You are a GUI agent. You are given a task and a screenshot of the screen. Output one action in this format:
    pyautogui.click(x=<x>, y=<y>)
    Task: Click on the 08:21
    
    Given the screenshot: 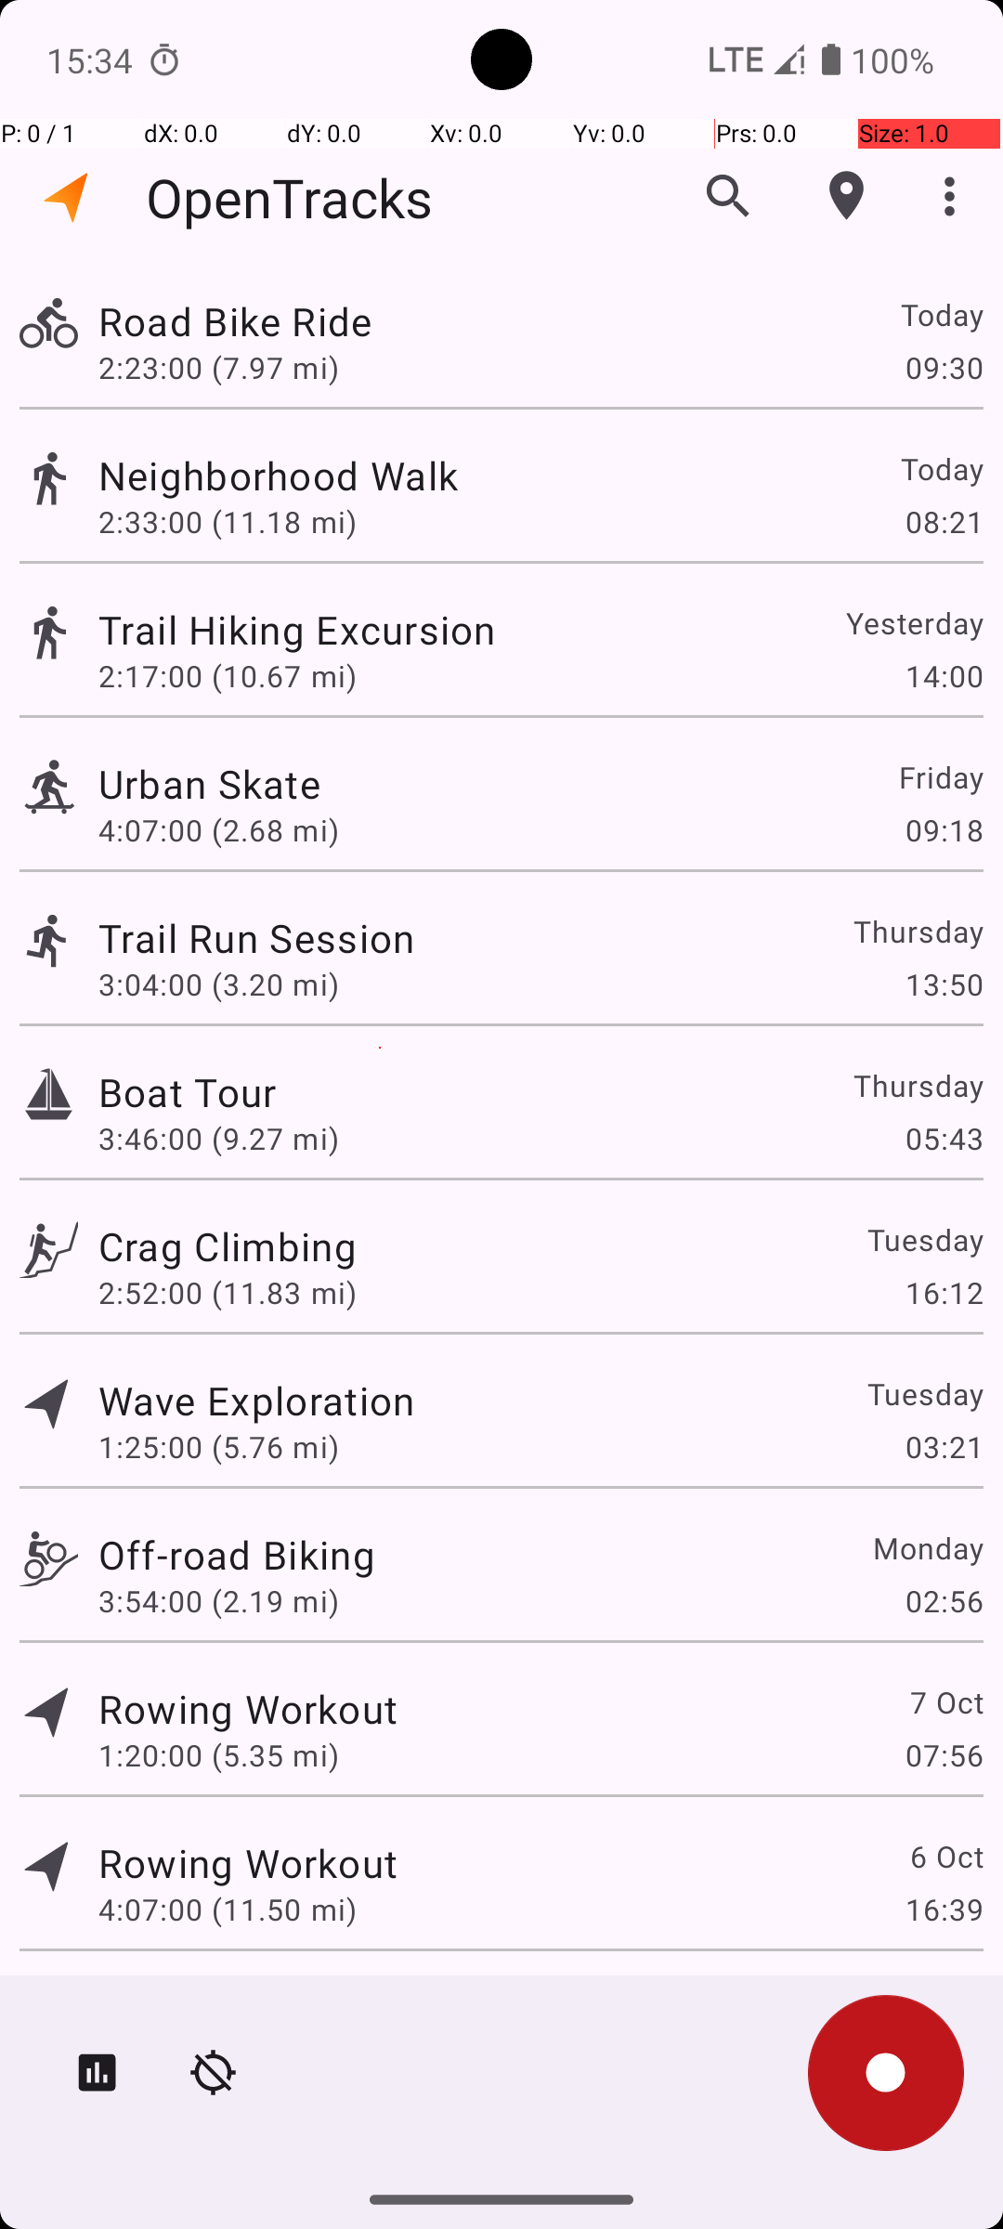 What is the action you would take?
    pyautogui.click(x=944, y=522)
    